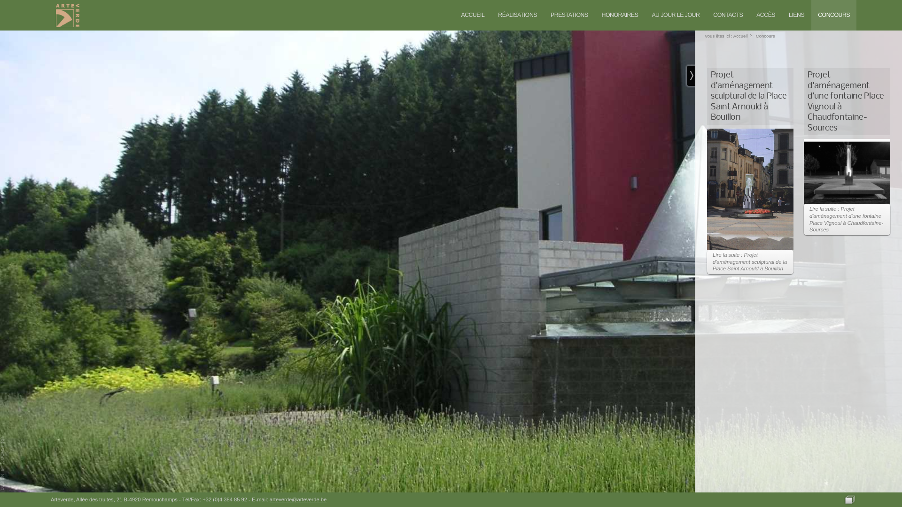 The height and width of the screenshot is (507, 902). Describe the element at coordinates (473, 15) in the screenshot. I see `ACCUEIL` at that location.